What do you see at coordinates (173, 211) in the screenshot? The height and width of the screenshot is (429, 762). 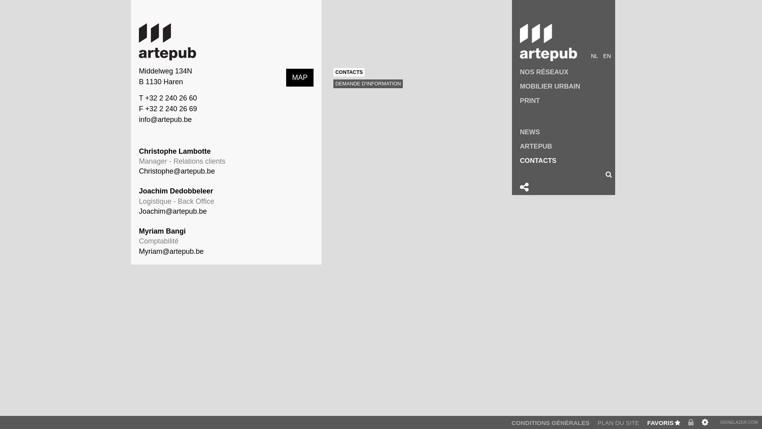 I see `Joachim@artepub.be` at bounding box center [173, 211].